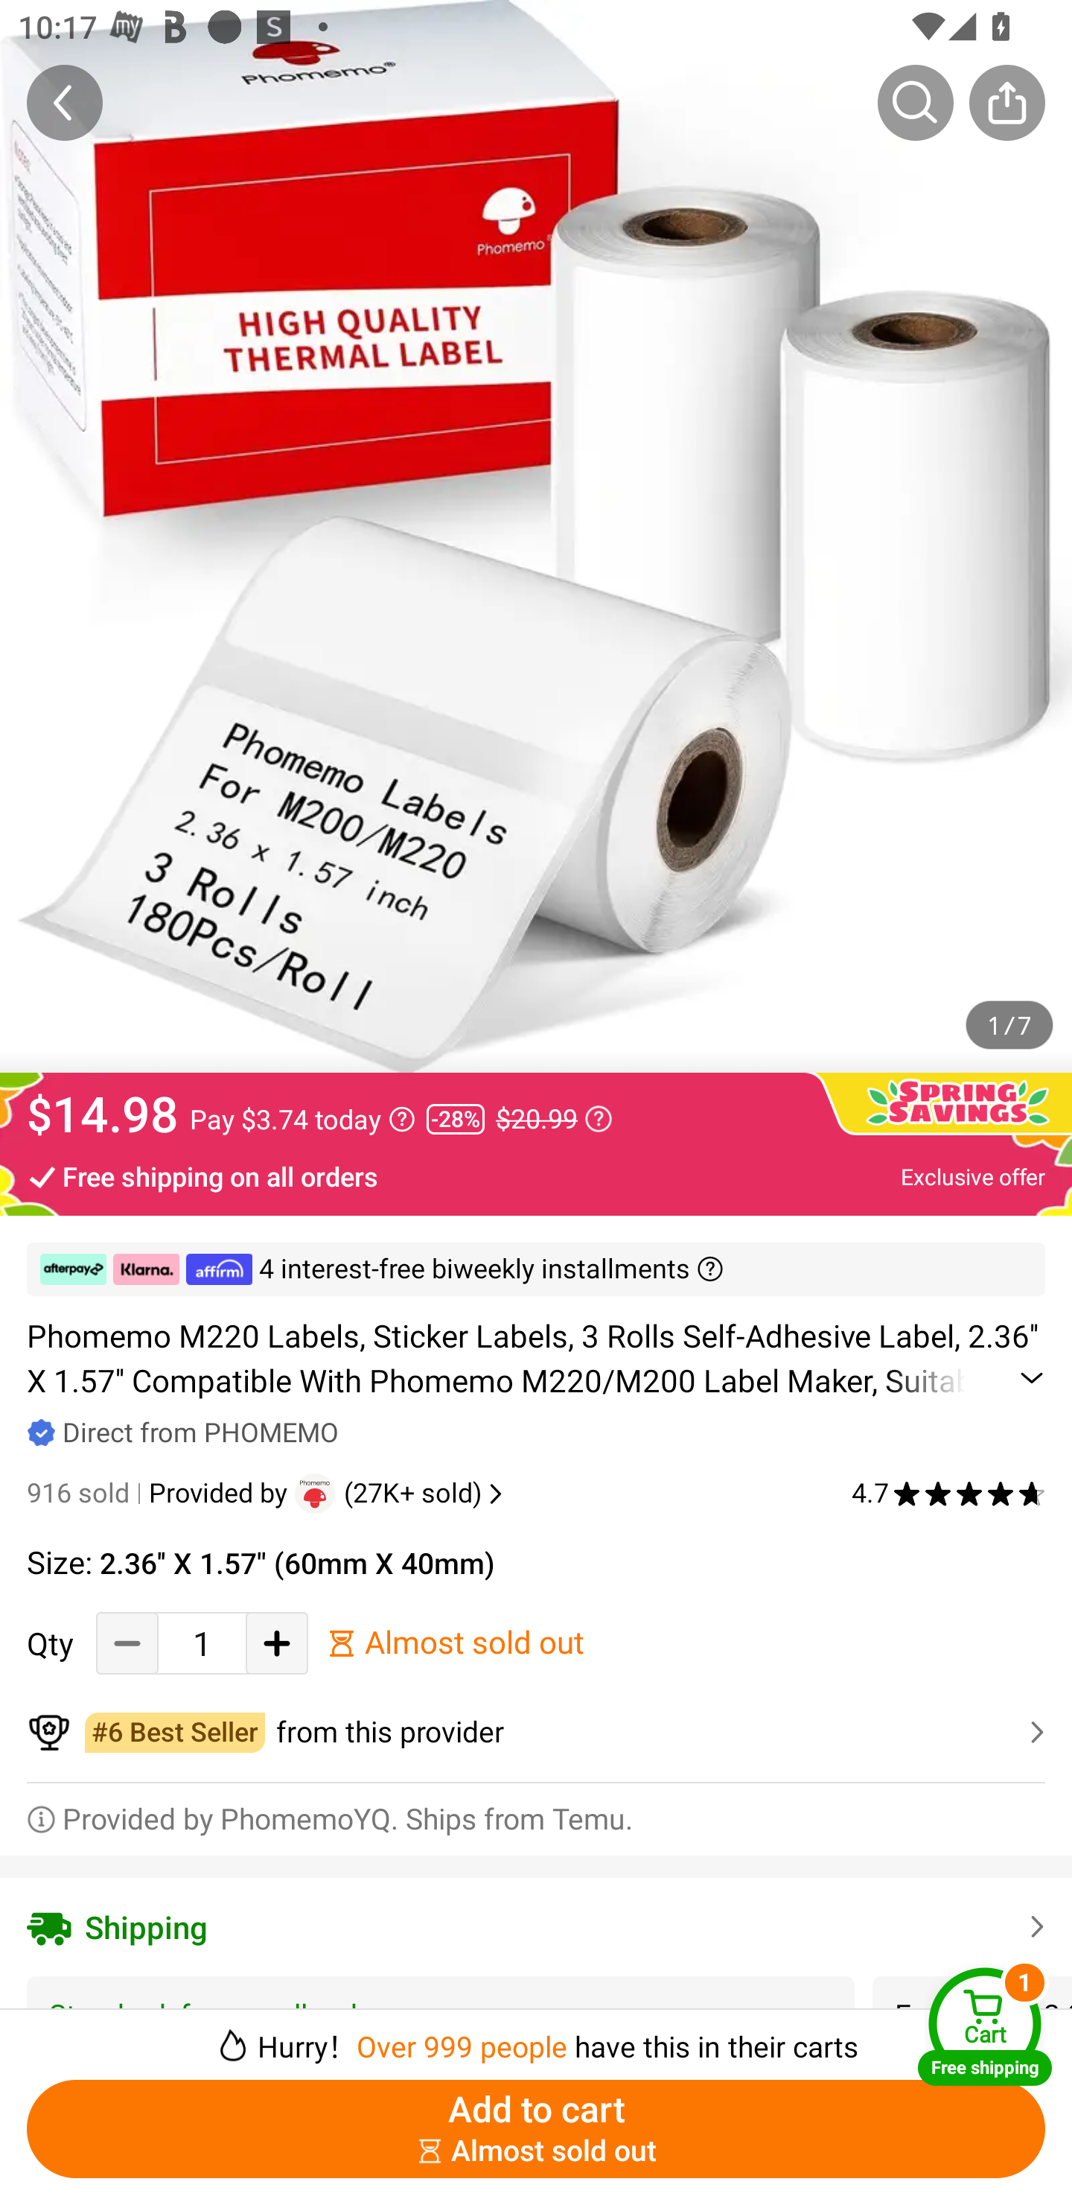  I want to click on ￼￼Hurry！Over 999 people have this in their carts, so click(536, 2037).